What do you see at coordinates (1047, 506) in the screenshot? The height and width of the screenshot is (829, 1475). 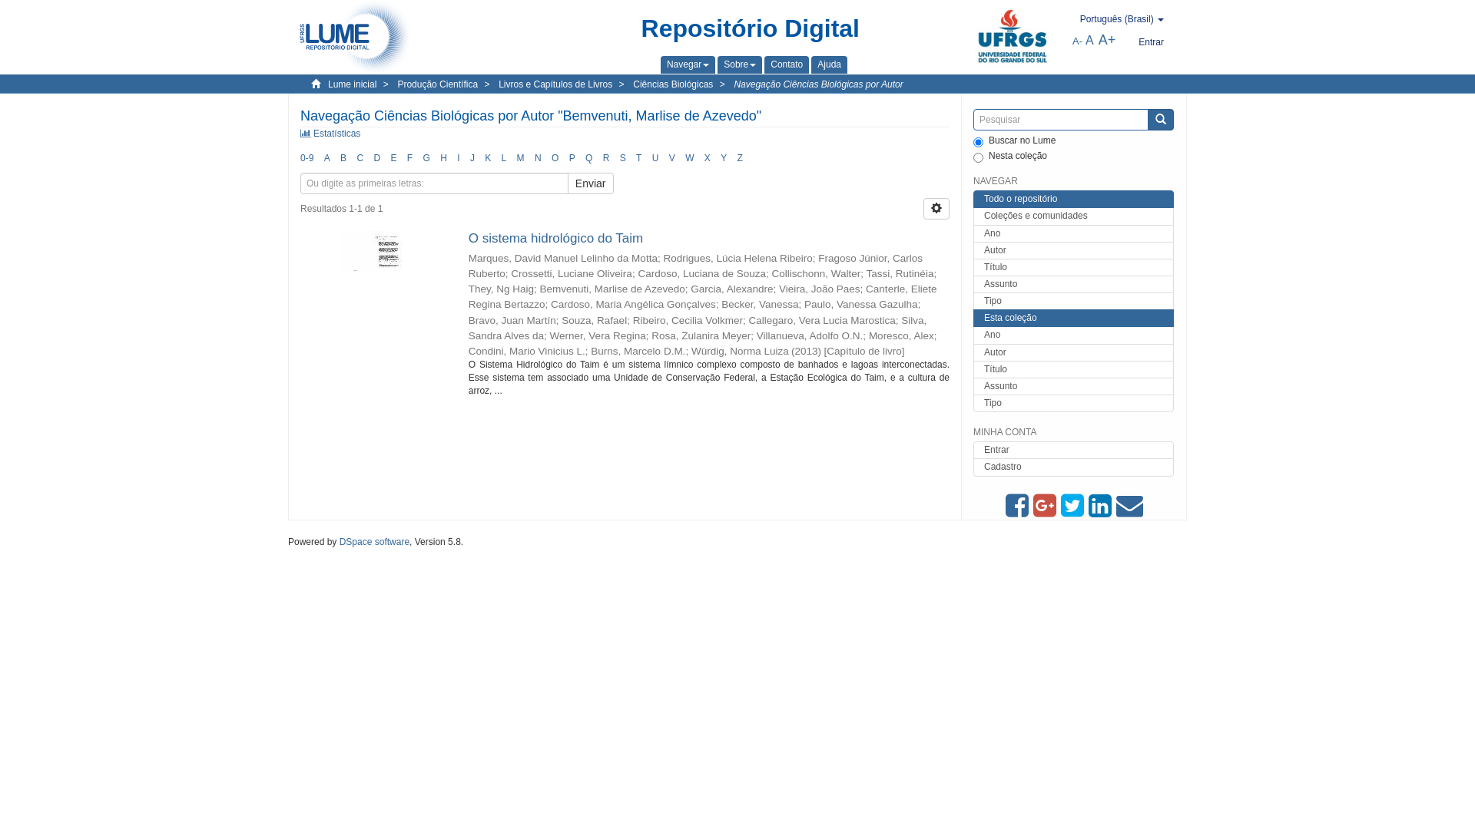 I see `Compartilhe no Google+` at bounding box center [1047, 506].